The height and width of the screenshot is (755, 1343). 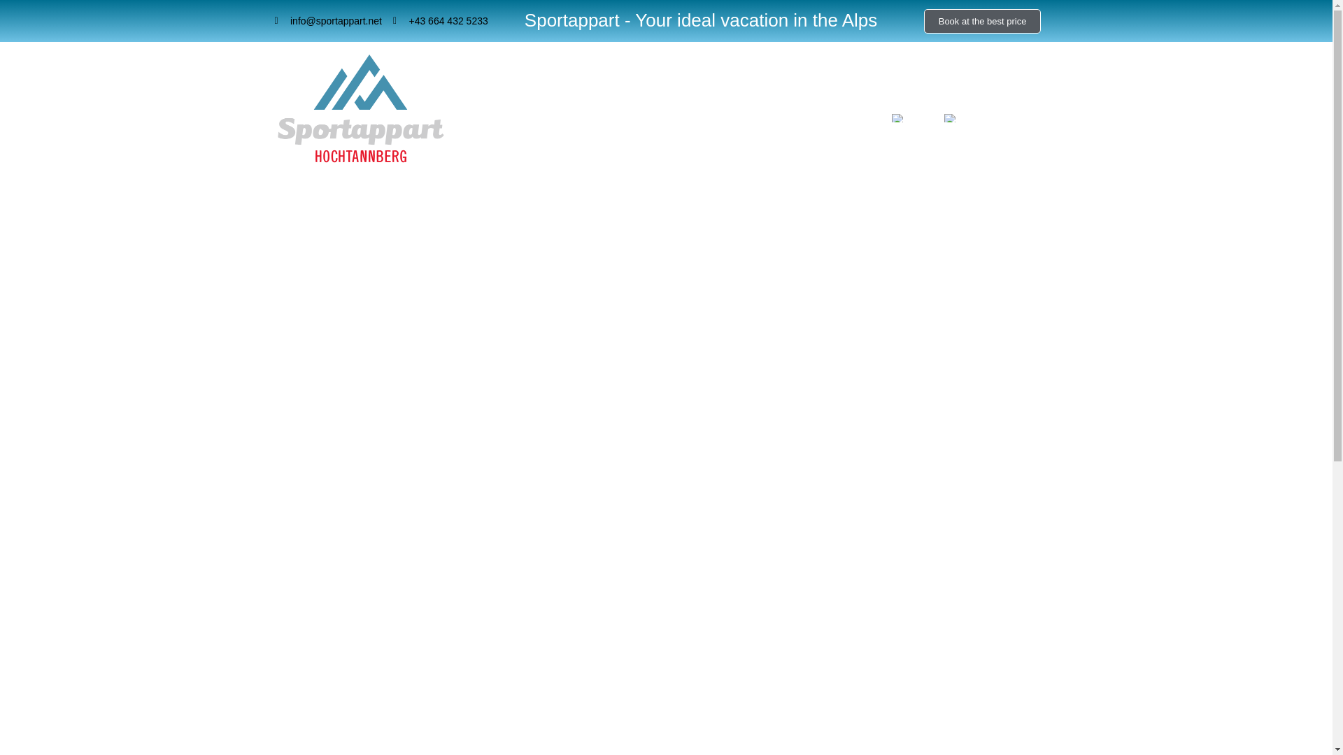 What do you see at coordinates (844, 121) in the screenshot?
I see `CONTACT` at bounding box center [844, 121].